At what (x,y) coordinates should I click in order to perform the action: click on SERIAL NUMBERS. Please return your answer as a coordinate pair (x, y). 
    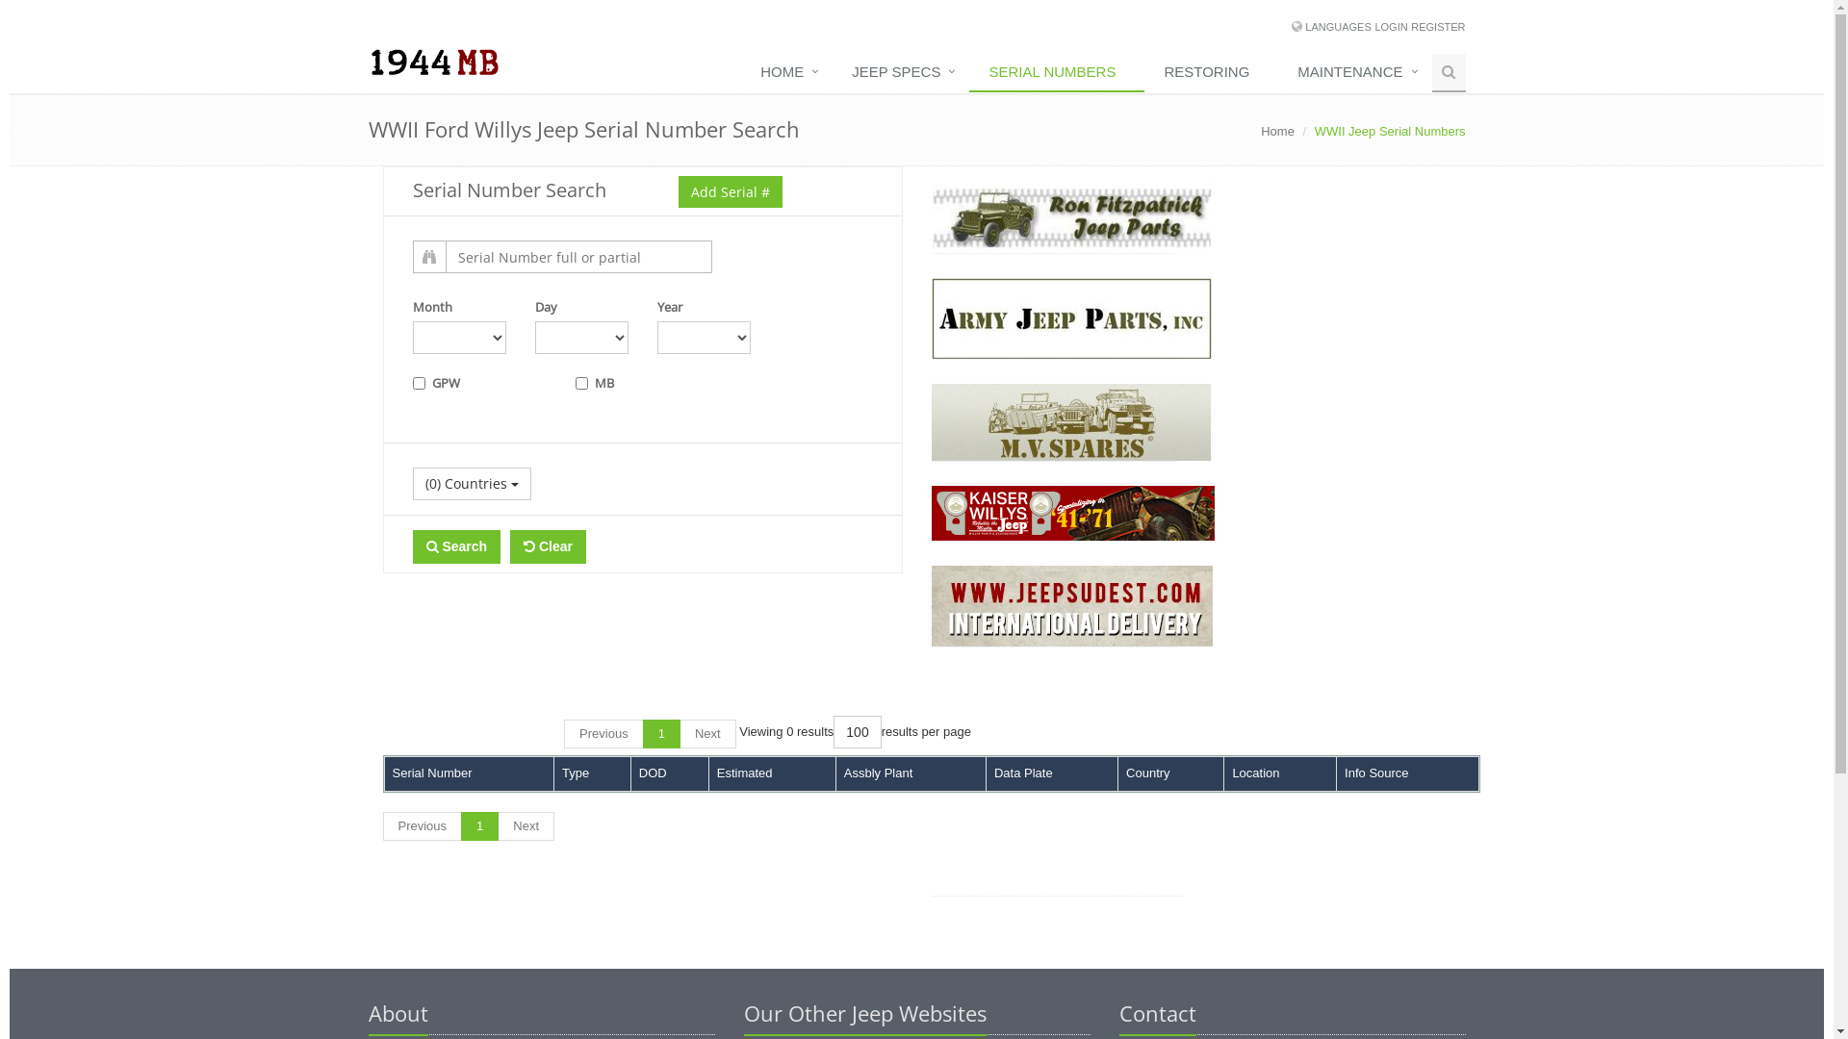
    Looking at the image, I should click on (1057, 73).